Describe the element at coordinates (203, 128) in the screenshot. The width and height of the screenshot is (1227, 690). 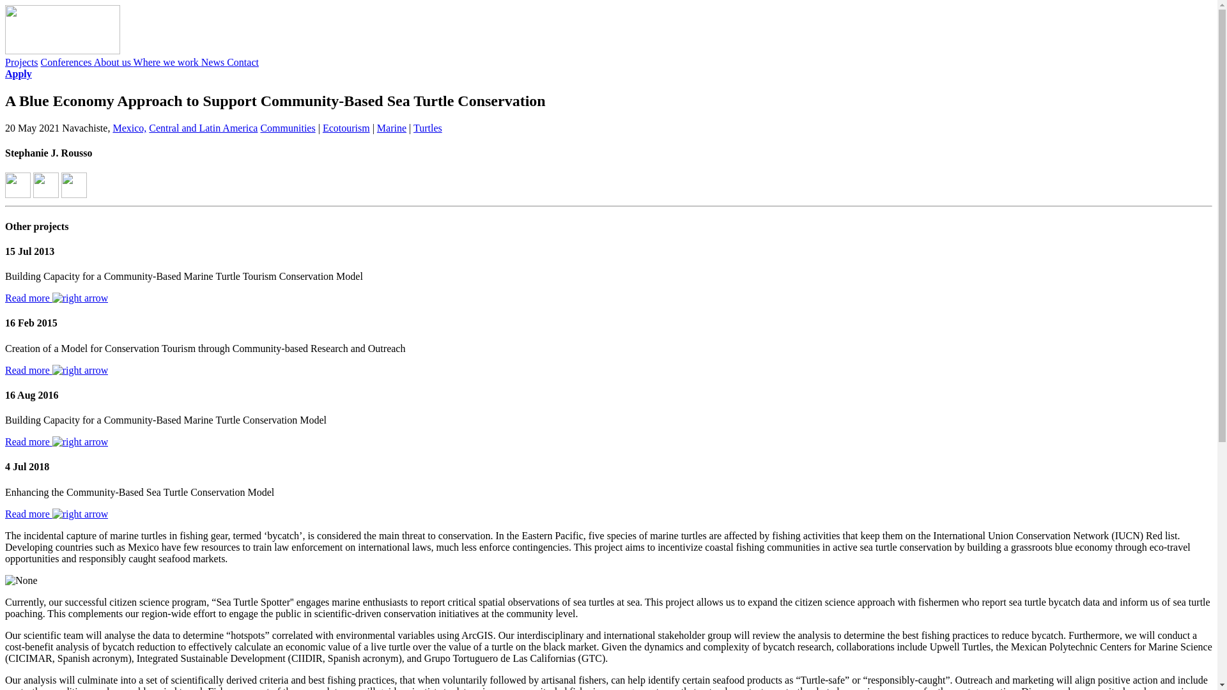
I see `Central and Latin America` at that location.